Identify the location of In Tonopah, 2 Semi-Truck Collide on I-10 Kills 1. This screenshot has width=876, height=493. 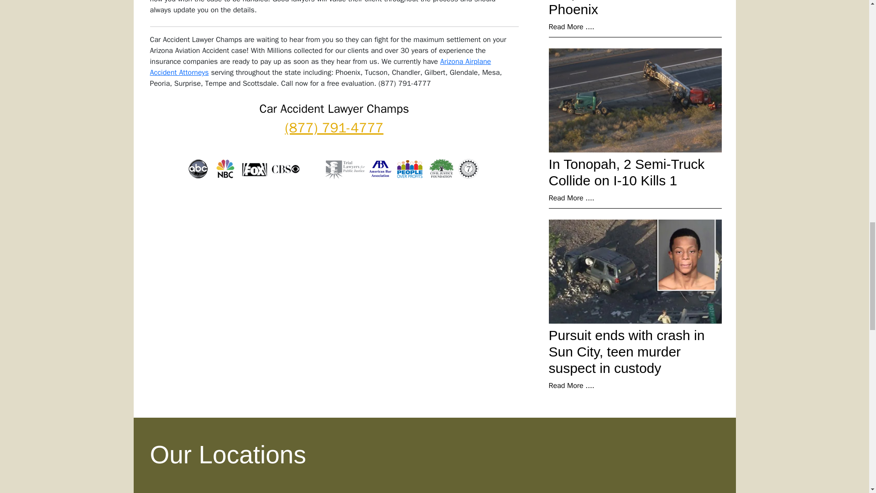
(626, 172).